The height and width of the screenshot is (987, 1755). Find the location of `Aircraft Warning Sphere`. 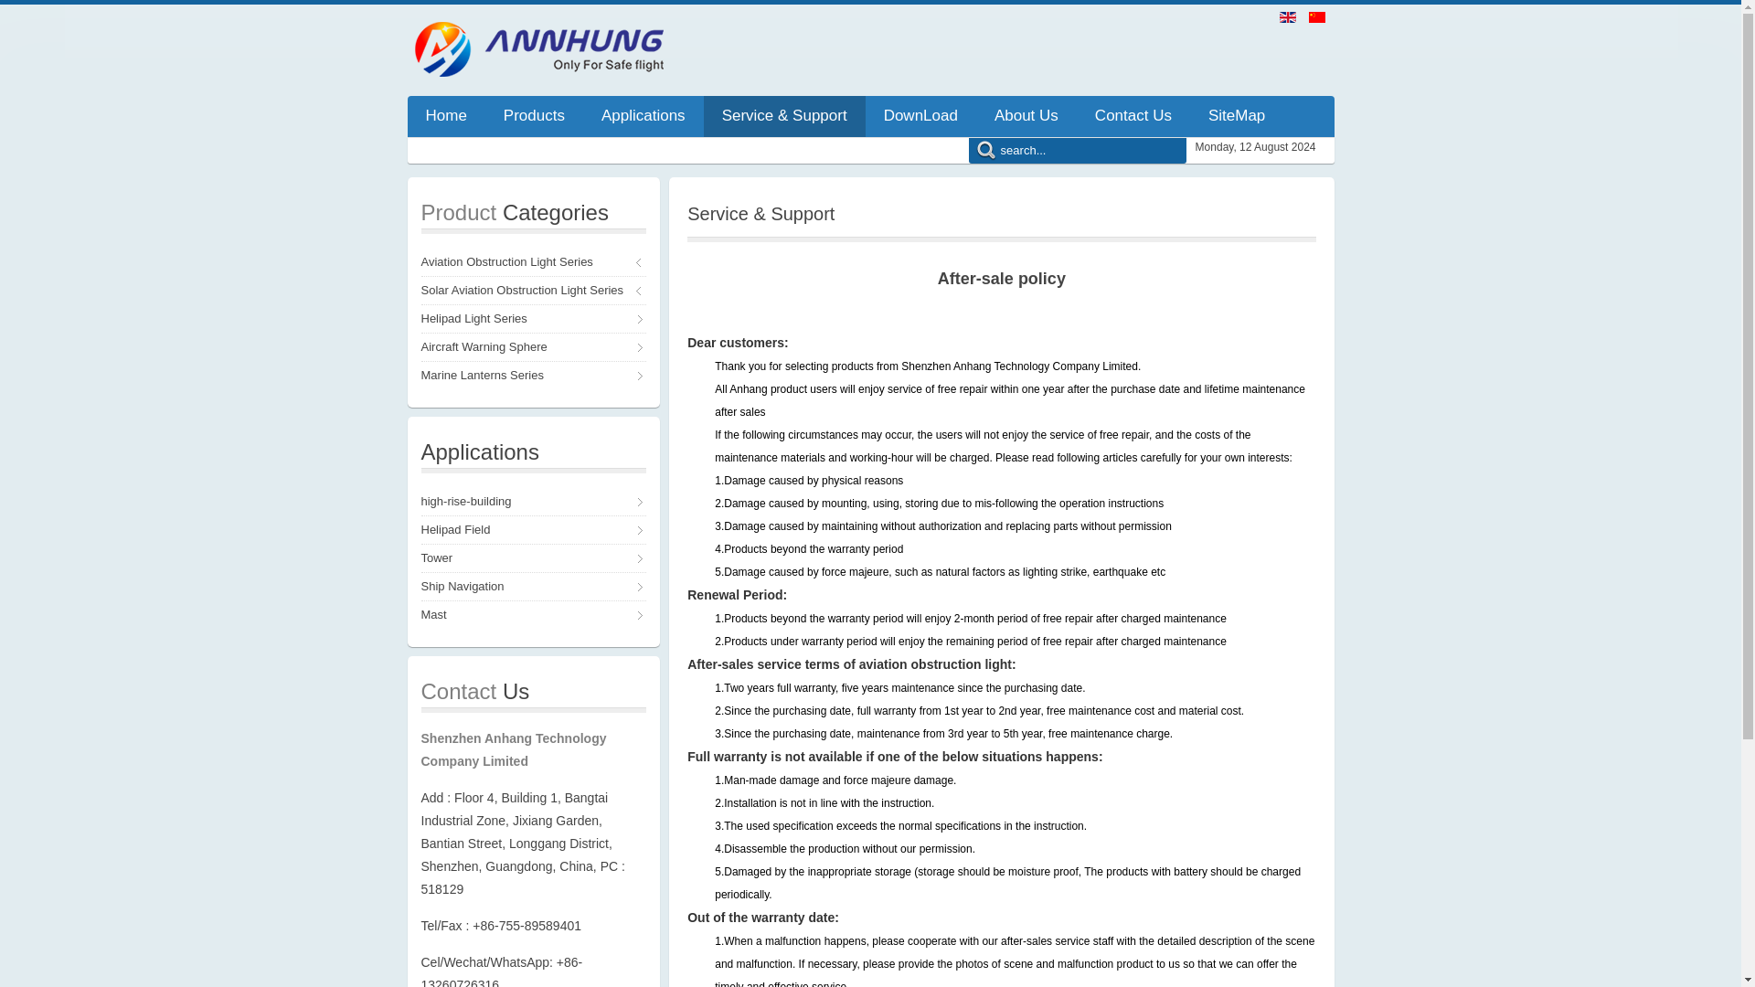

Aircraft Warning Sphere is located at coordinates (533, 347).